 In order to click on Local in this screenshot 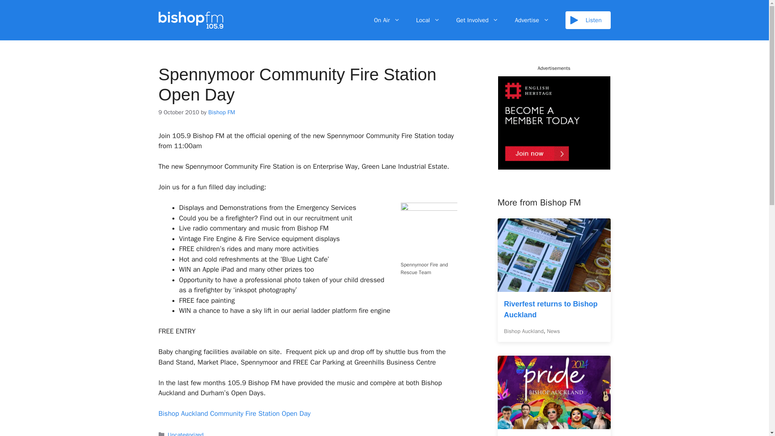, I will do `click(428, 20)`.